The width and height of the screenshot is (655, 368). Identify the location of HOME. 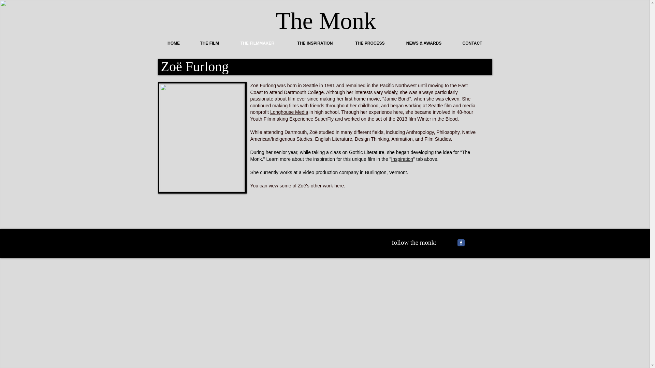
(173, 43).